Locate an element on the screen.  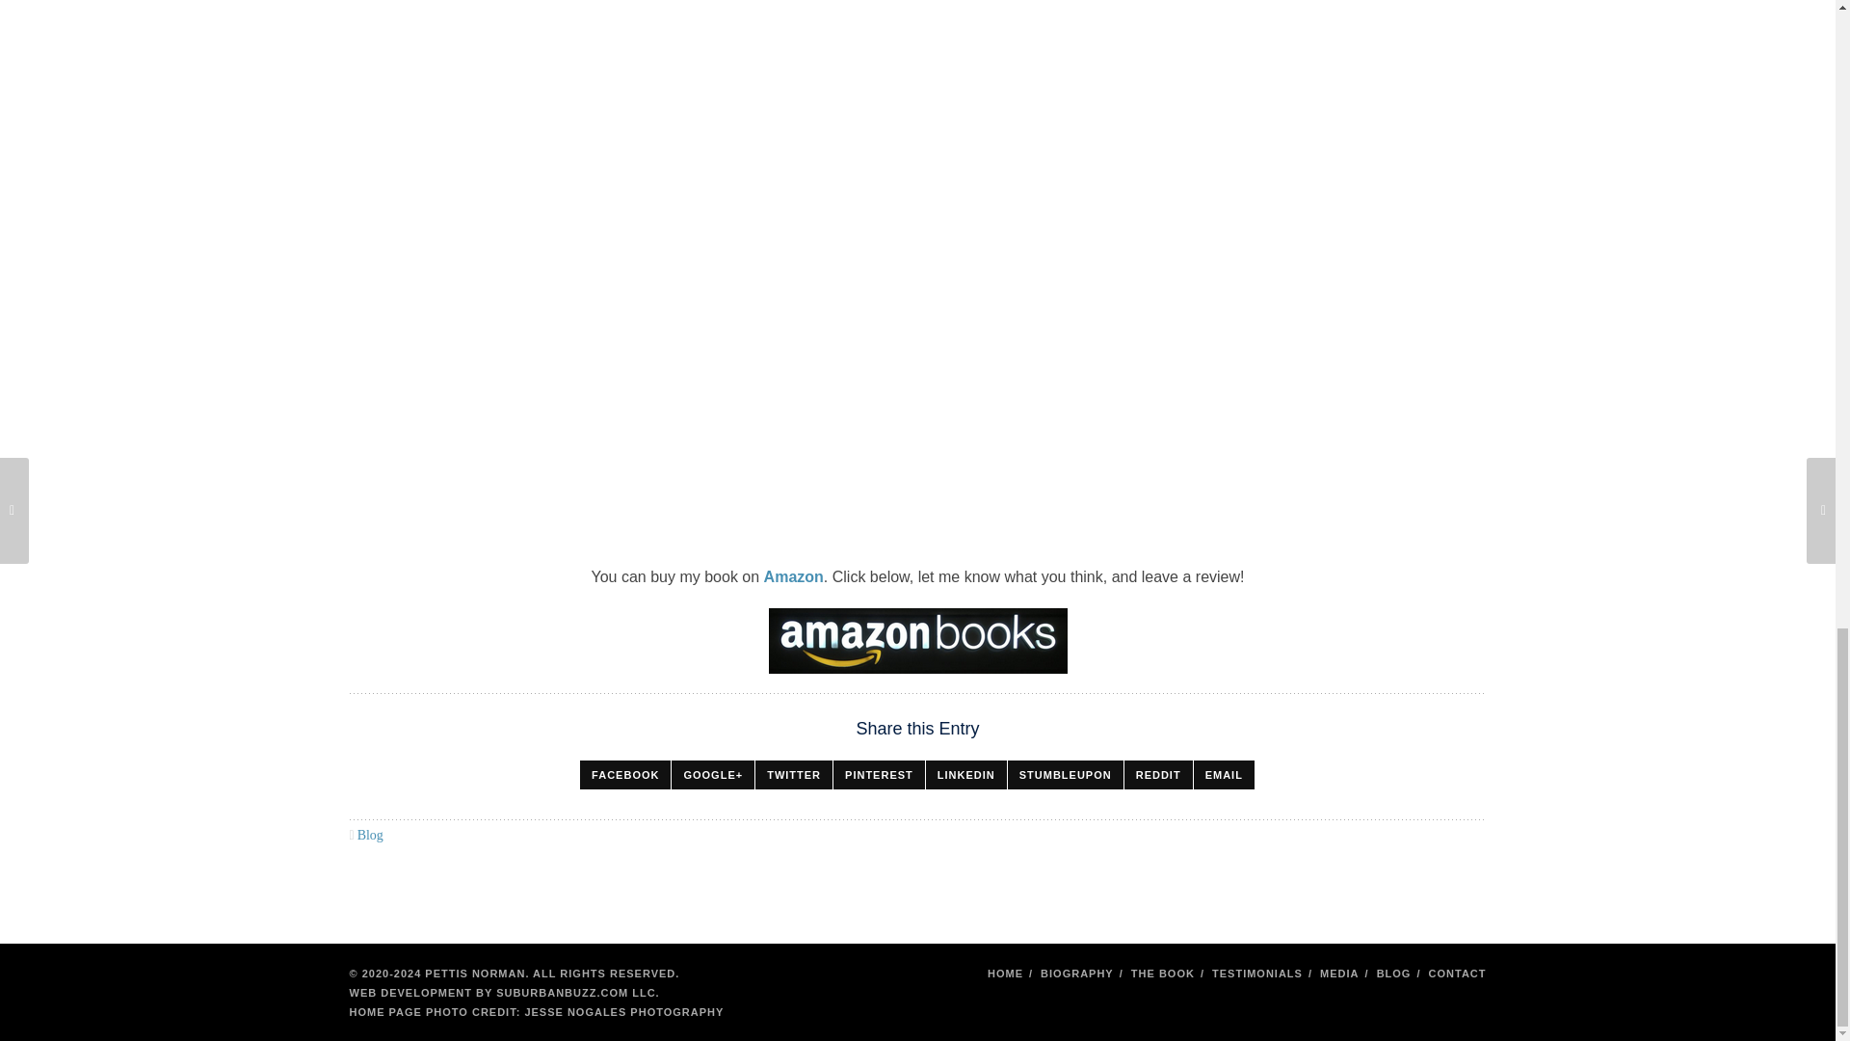
MEDIA is located at coordinates (1339, 974).